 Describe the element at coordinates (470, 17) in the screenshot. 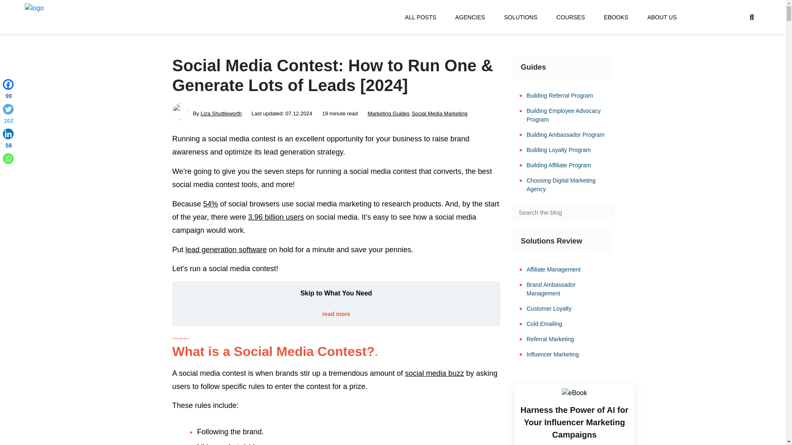

I see `AGENCIES` at that location.